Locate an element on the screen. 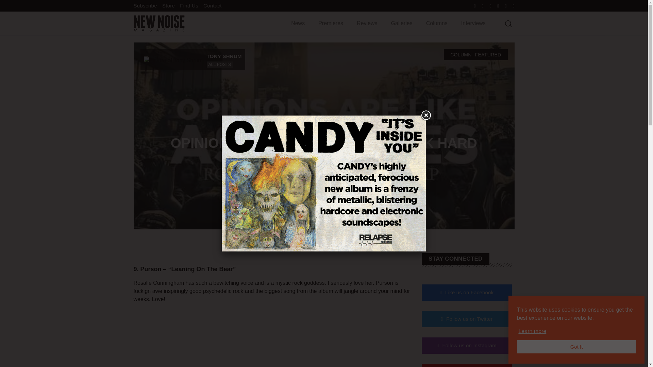 This screenshot has height=367, width=653. Interviews is located at coordinates (473, 23).